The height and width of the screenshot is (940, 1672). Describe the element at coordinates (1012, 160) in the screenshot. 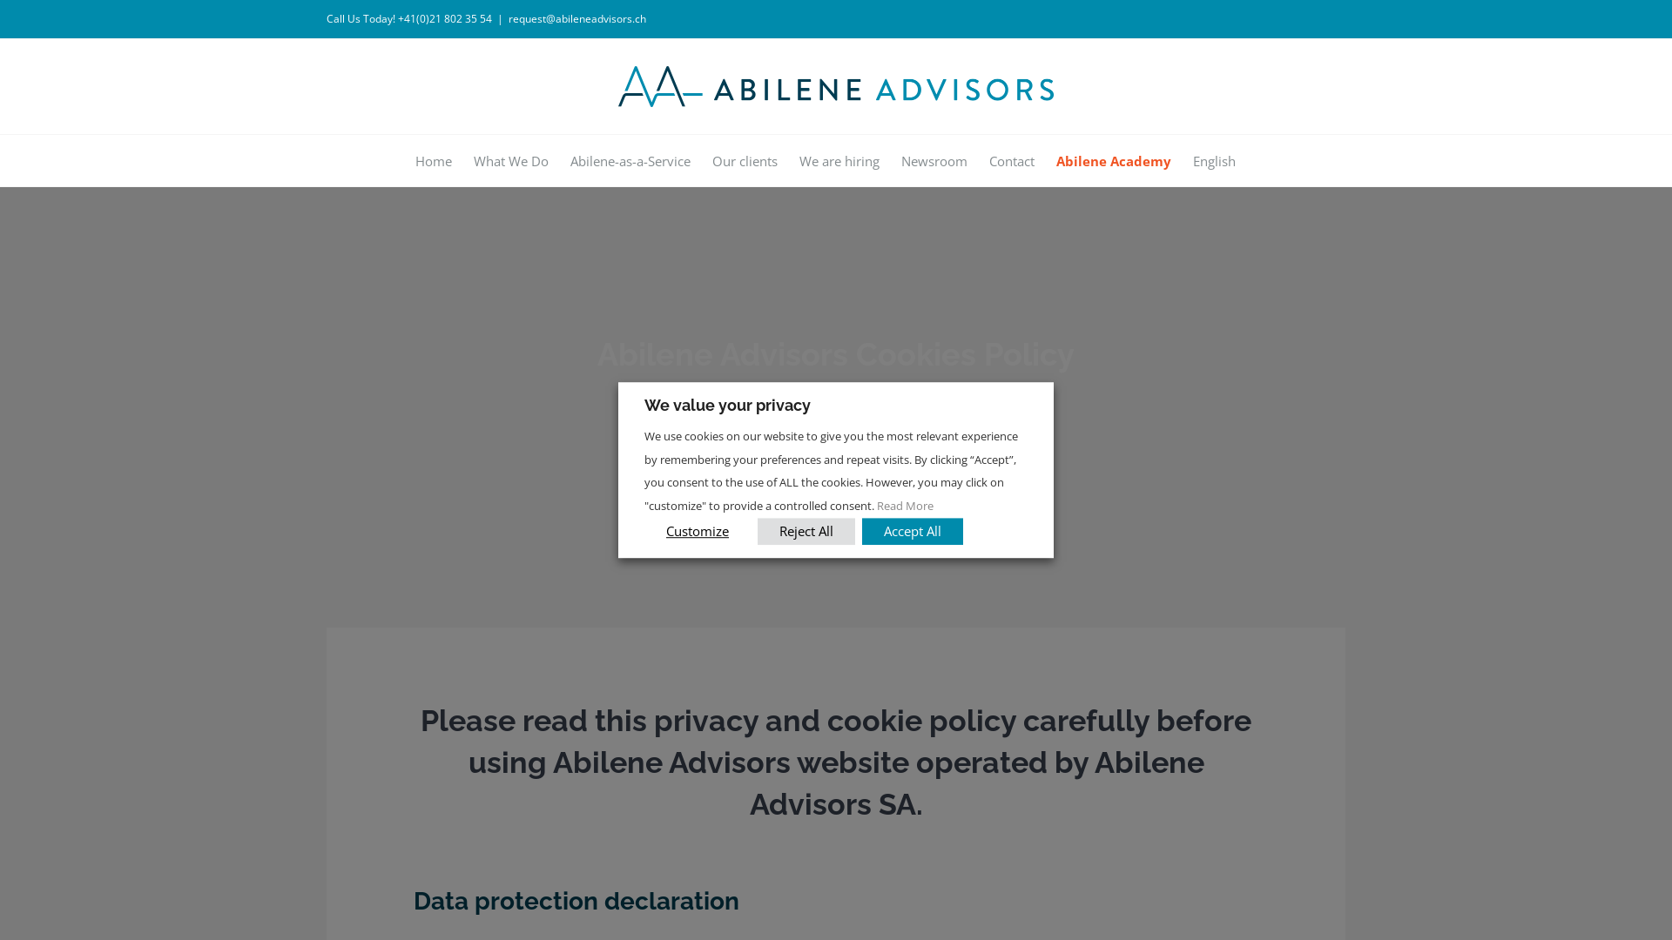

I see `Contact` at that location.